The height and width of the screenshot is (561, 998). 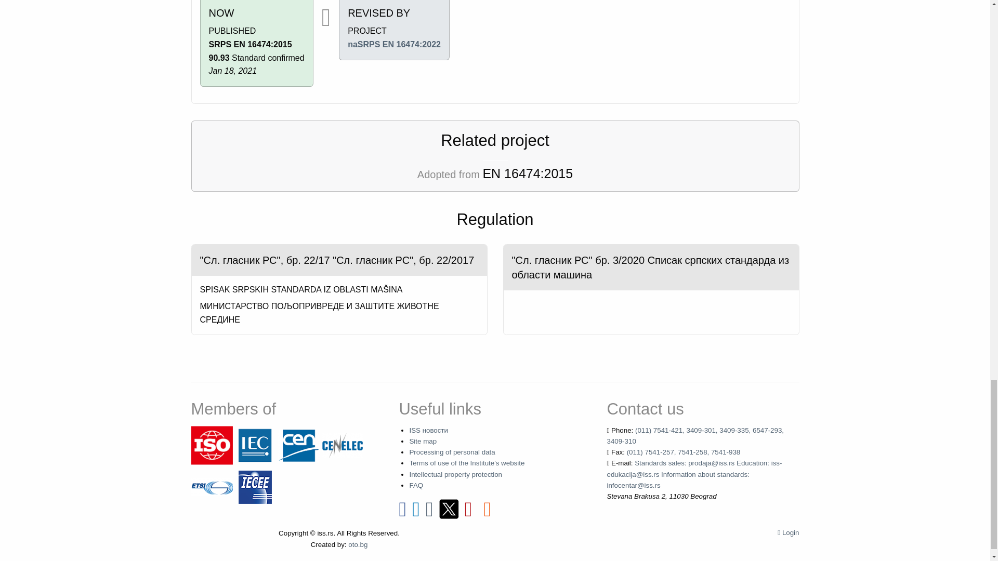 What do you see at coordinates (342, 445) in the screenshot?
I see `CENELEC` at bounding box center [342, 445].